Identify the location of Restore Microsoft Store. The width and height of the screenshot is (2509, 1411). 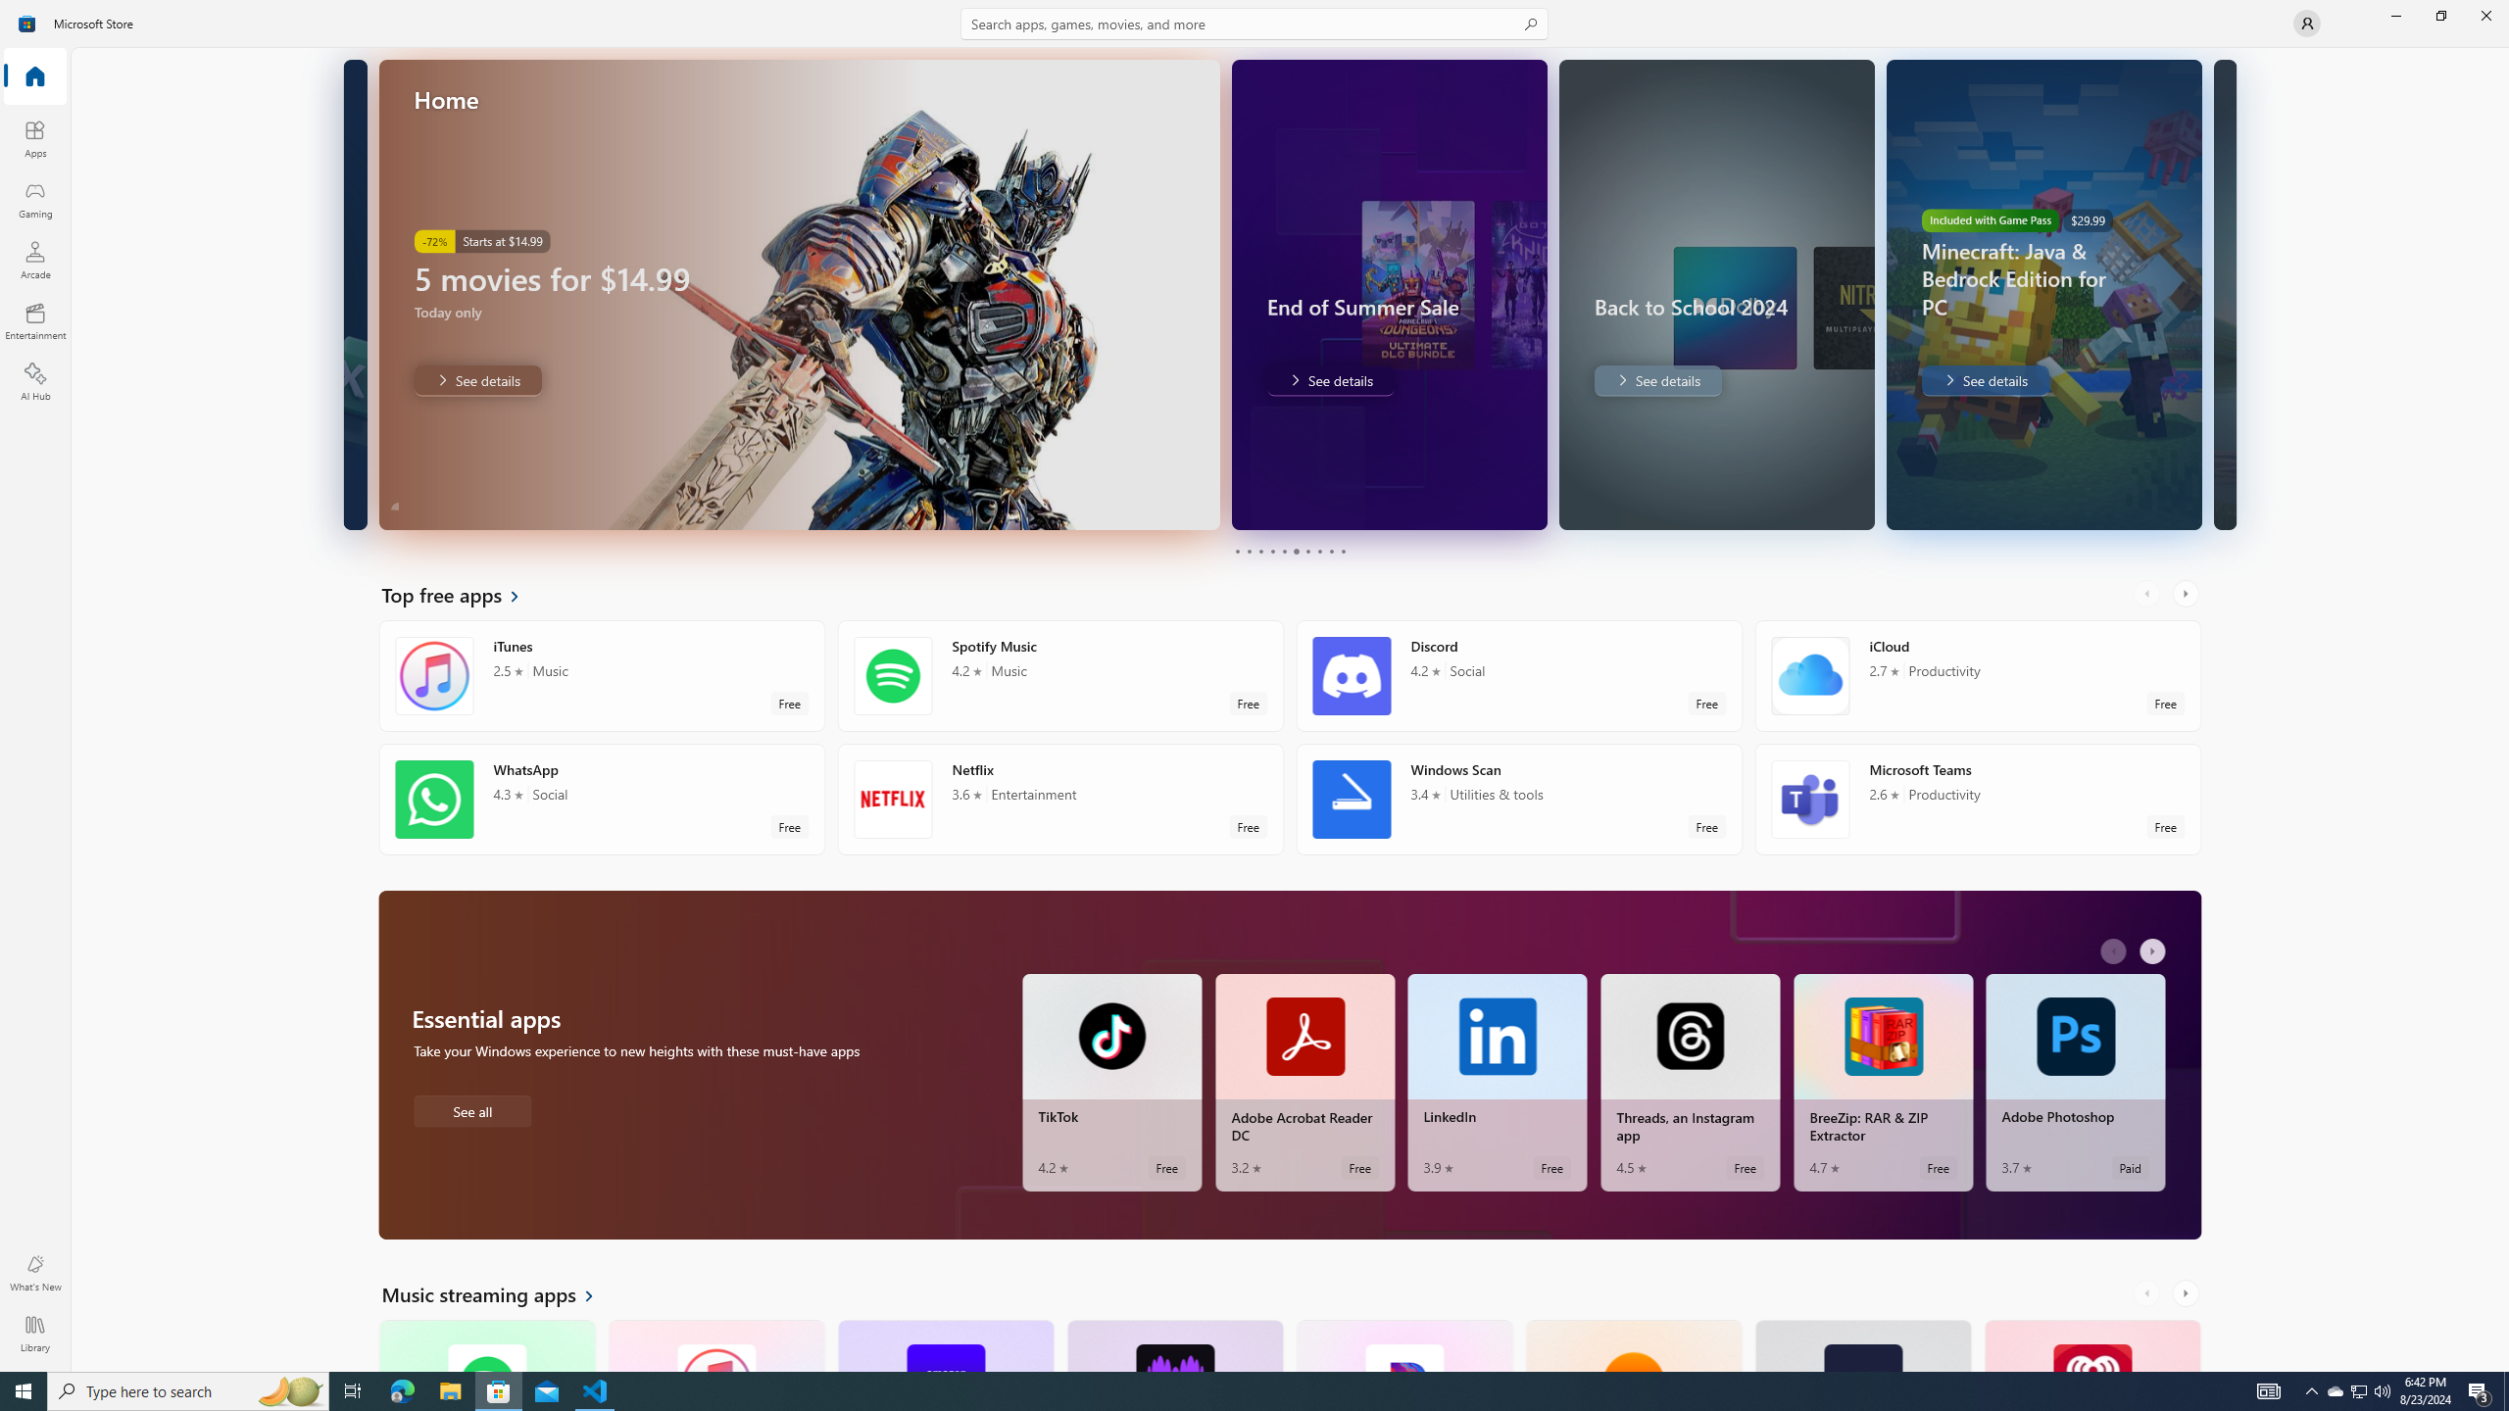
(2440, 16).